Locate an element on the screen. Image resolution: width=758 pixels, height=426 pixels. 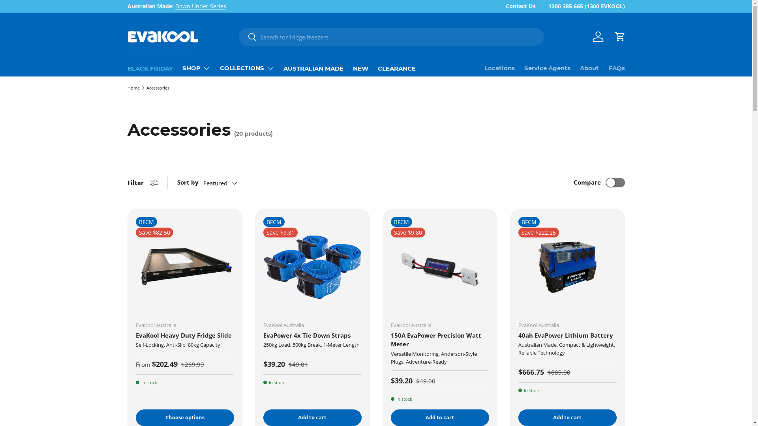
150A EvaPower Precision Watt Meter is located at coordinates (436, 340).